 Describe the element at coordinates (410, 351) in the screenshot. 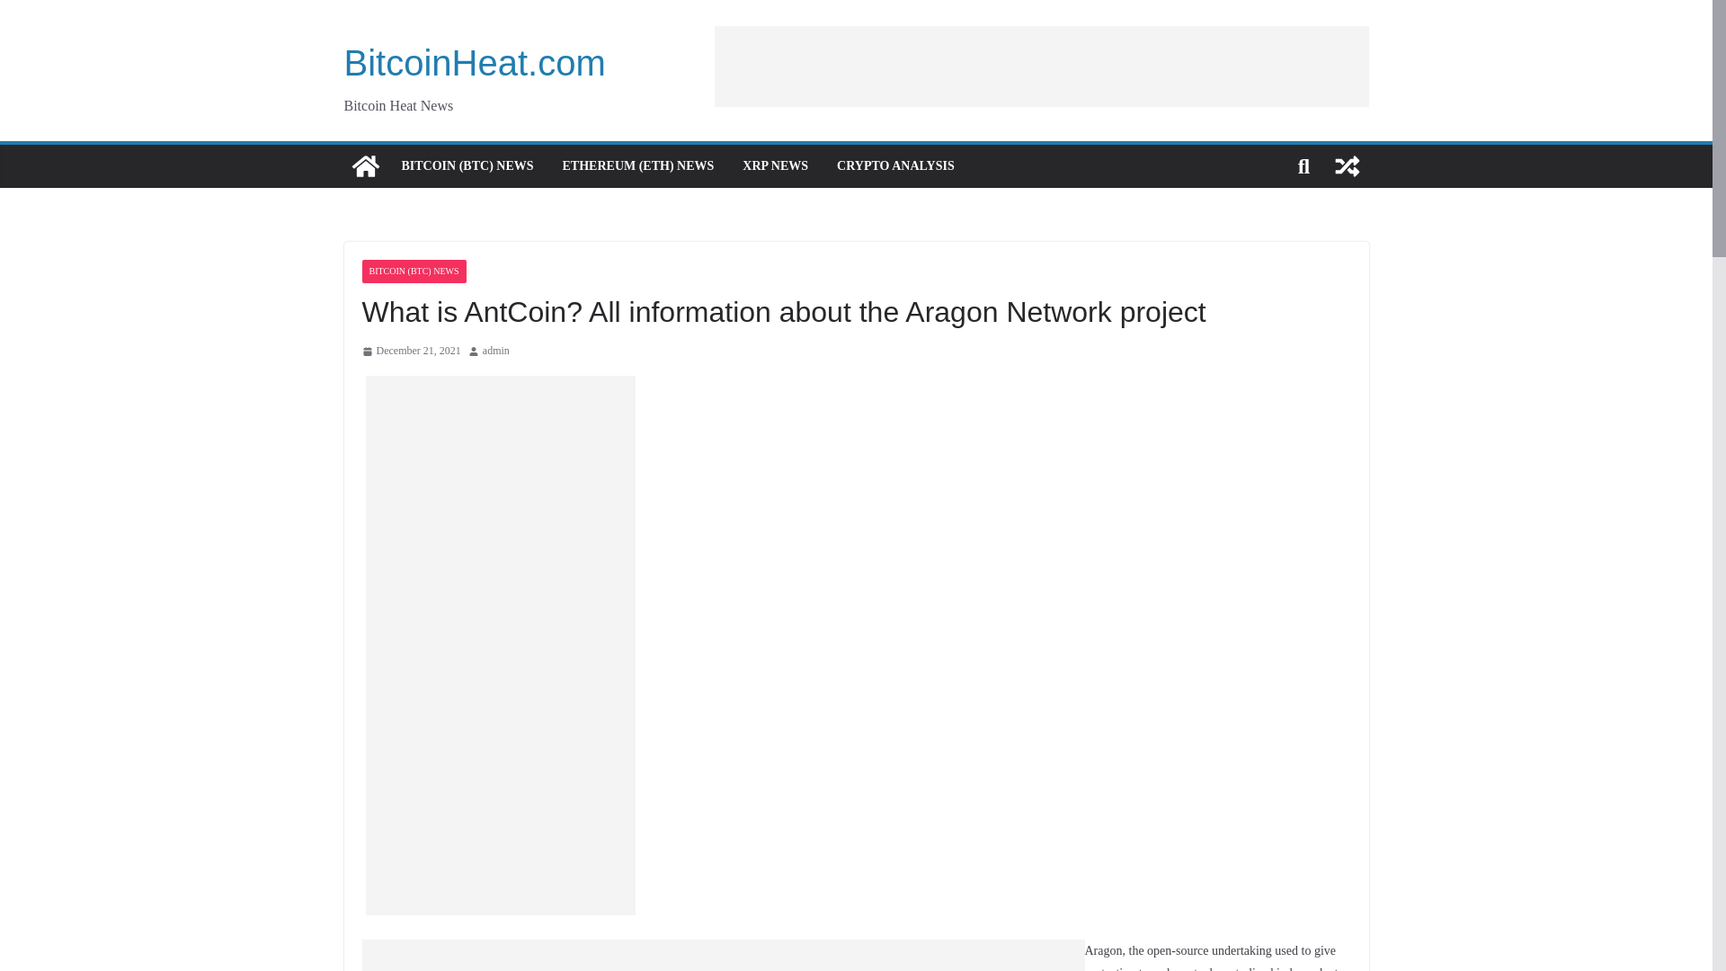

I see `8:04 pm` at that location.